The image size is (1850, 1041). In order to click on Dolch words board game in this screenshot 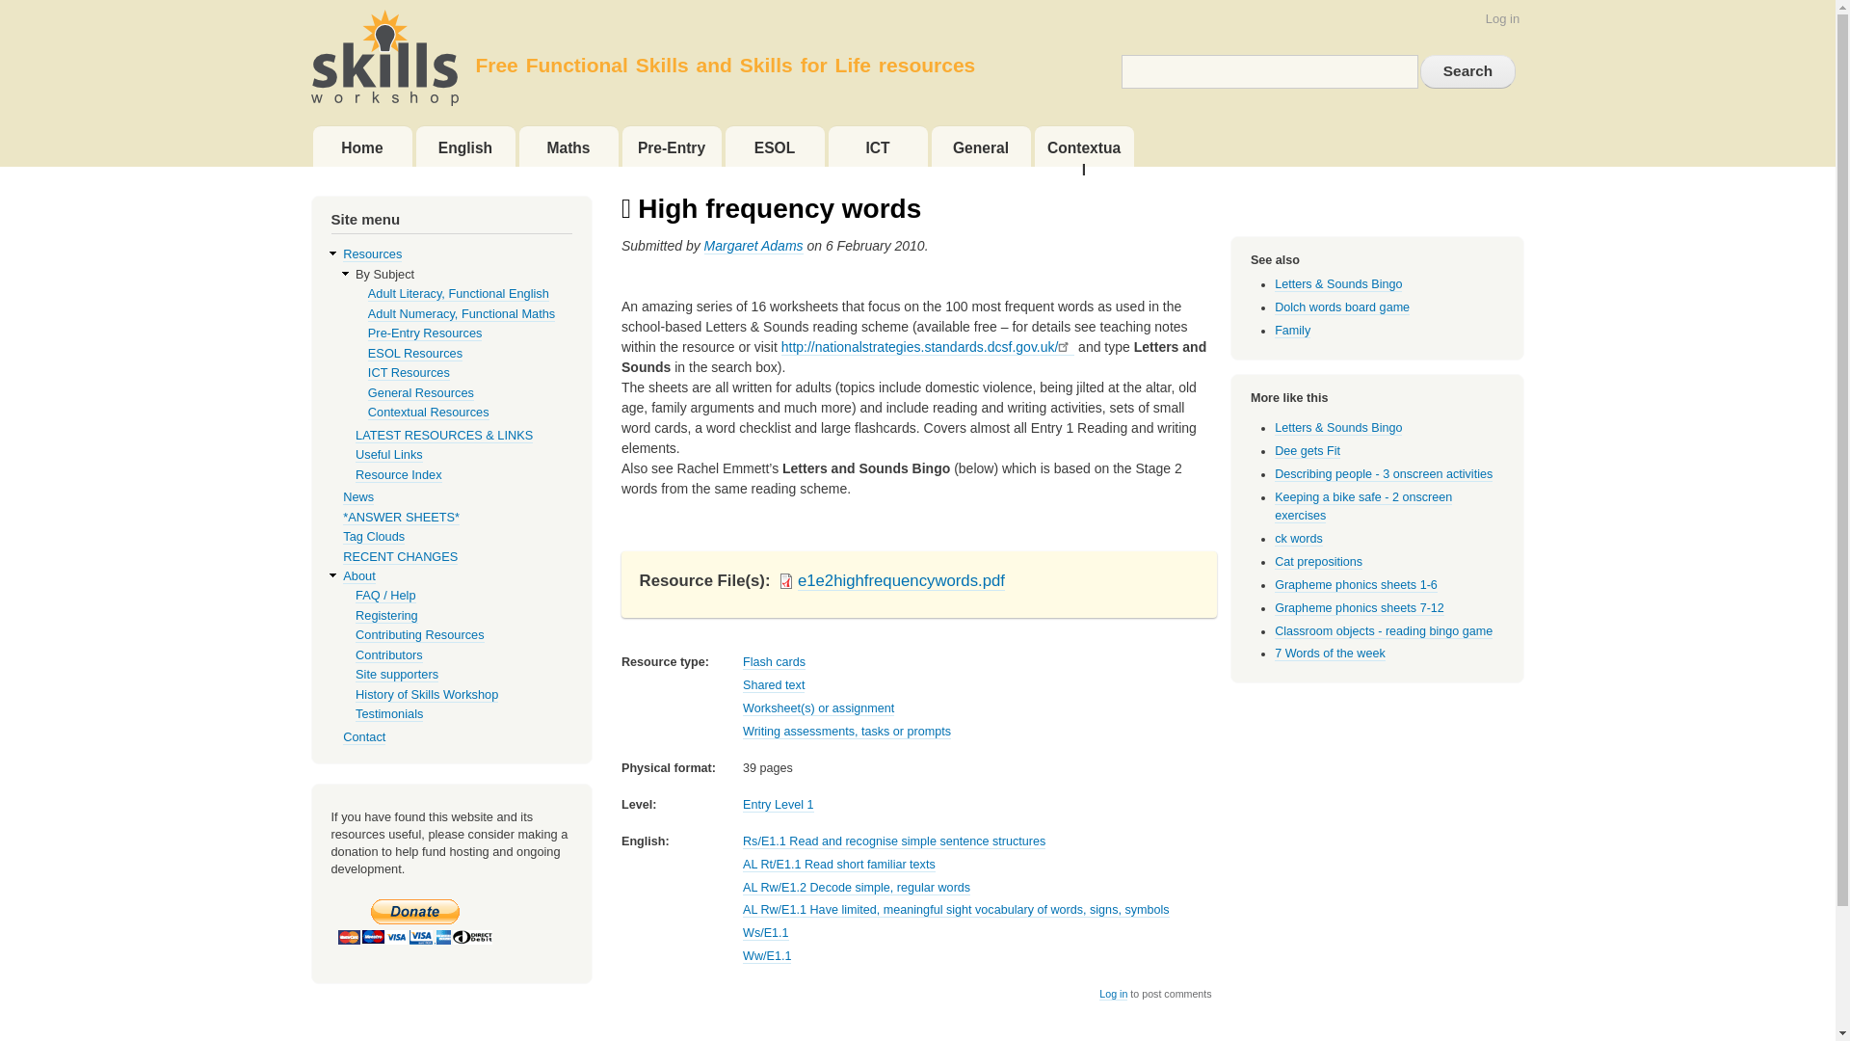, I will do `click(1341, 308)`.